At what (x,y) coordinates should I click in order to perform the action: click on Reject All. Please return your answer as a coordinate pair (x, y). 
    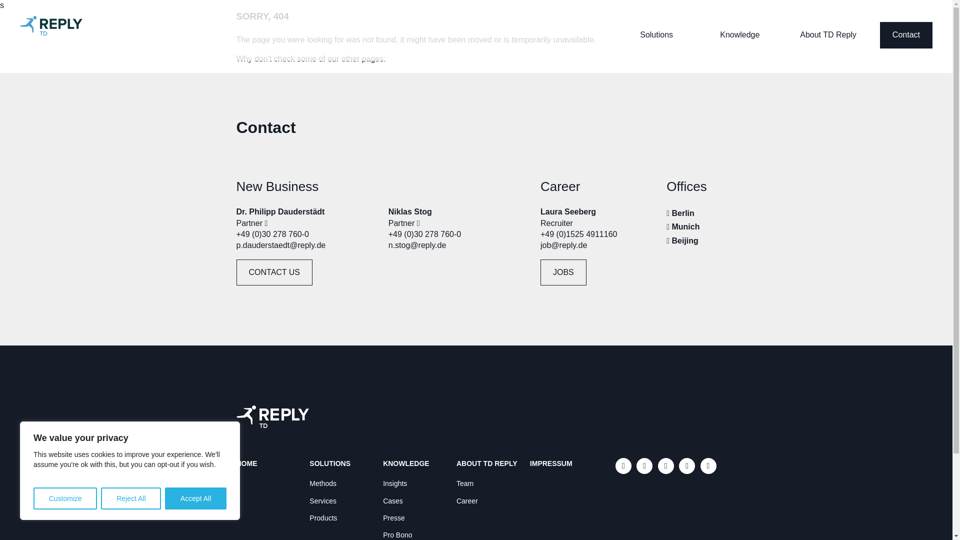
    Looking at the image, I should click on (131, 498).